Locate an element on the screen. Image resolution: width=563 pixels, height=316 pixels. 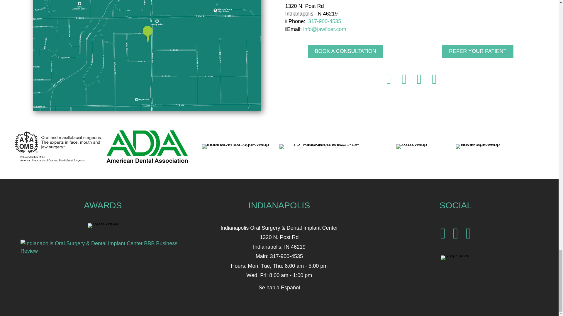
IndianaDentistLogoP.webp is located at coordinates (235, 146).